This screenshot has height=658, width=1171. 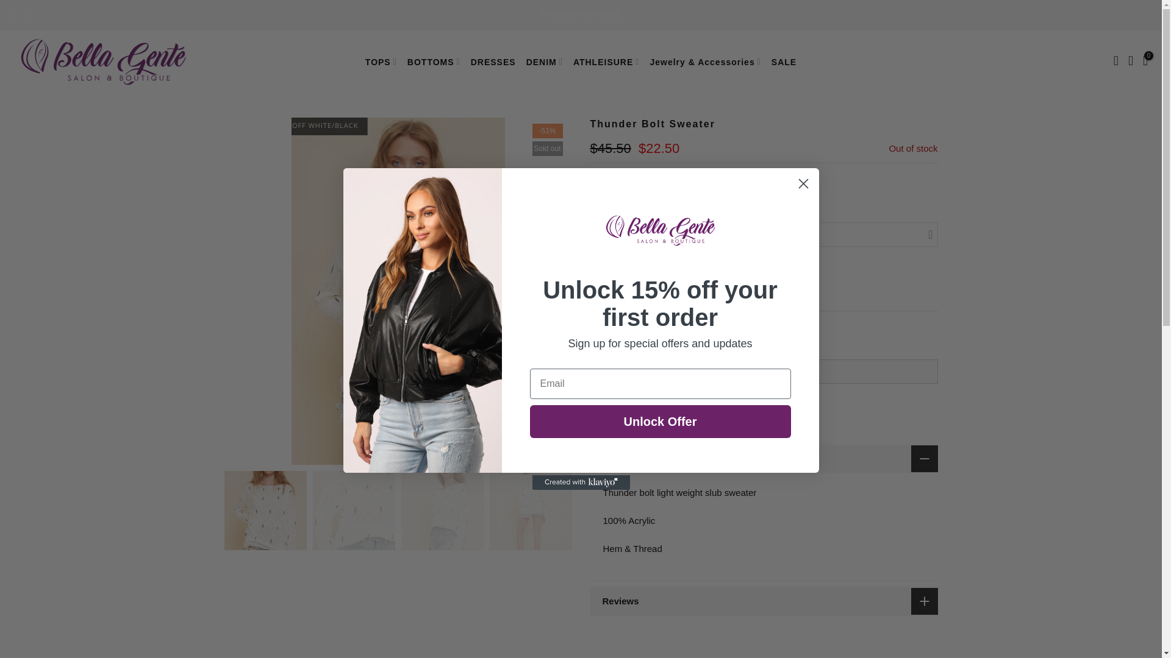 What do you see at coordinates (433, 62) in the screenshot?
I see `BOTTOMS` at bounding box center [433, 62].